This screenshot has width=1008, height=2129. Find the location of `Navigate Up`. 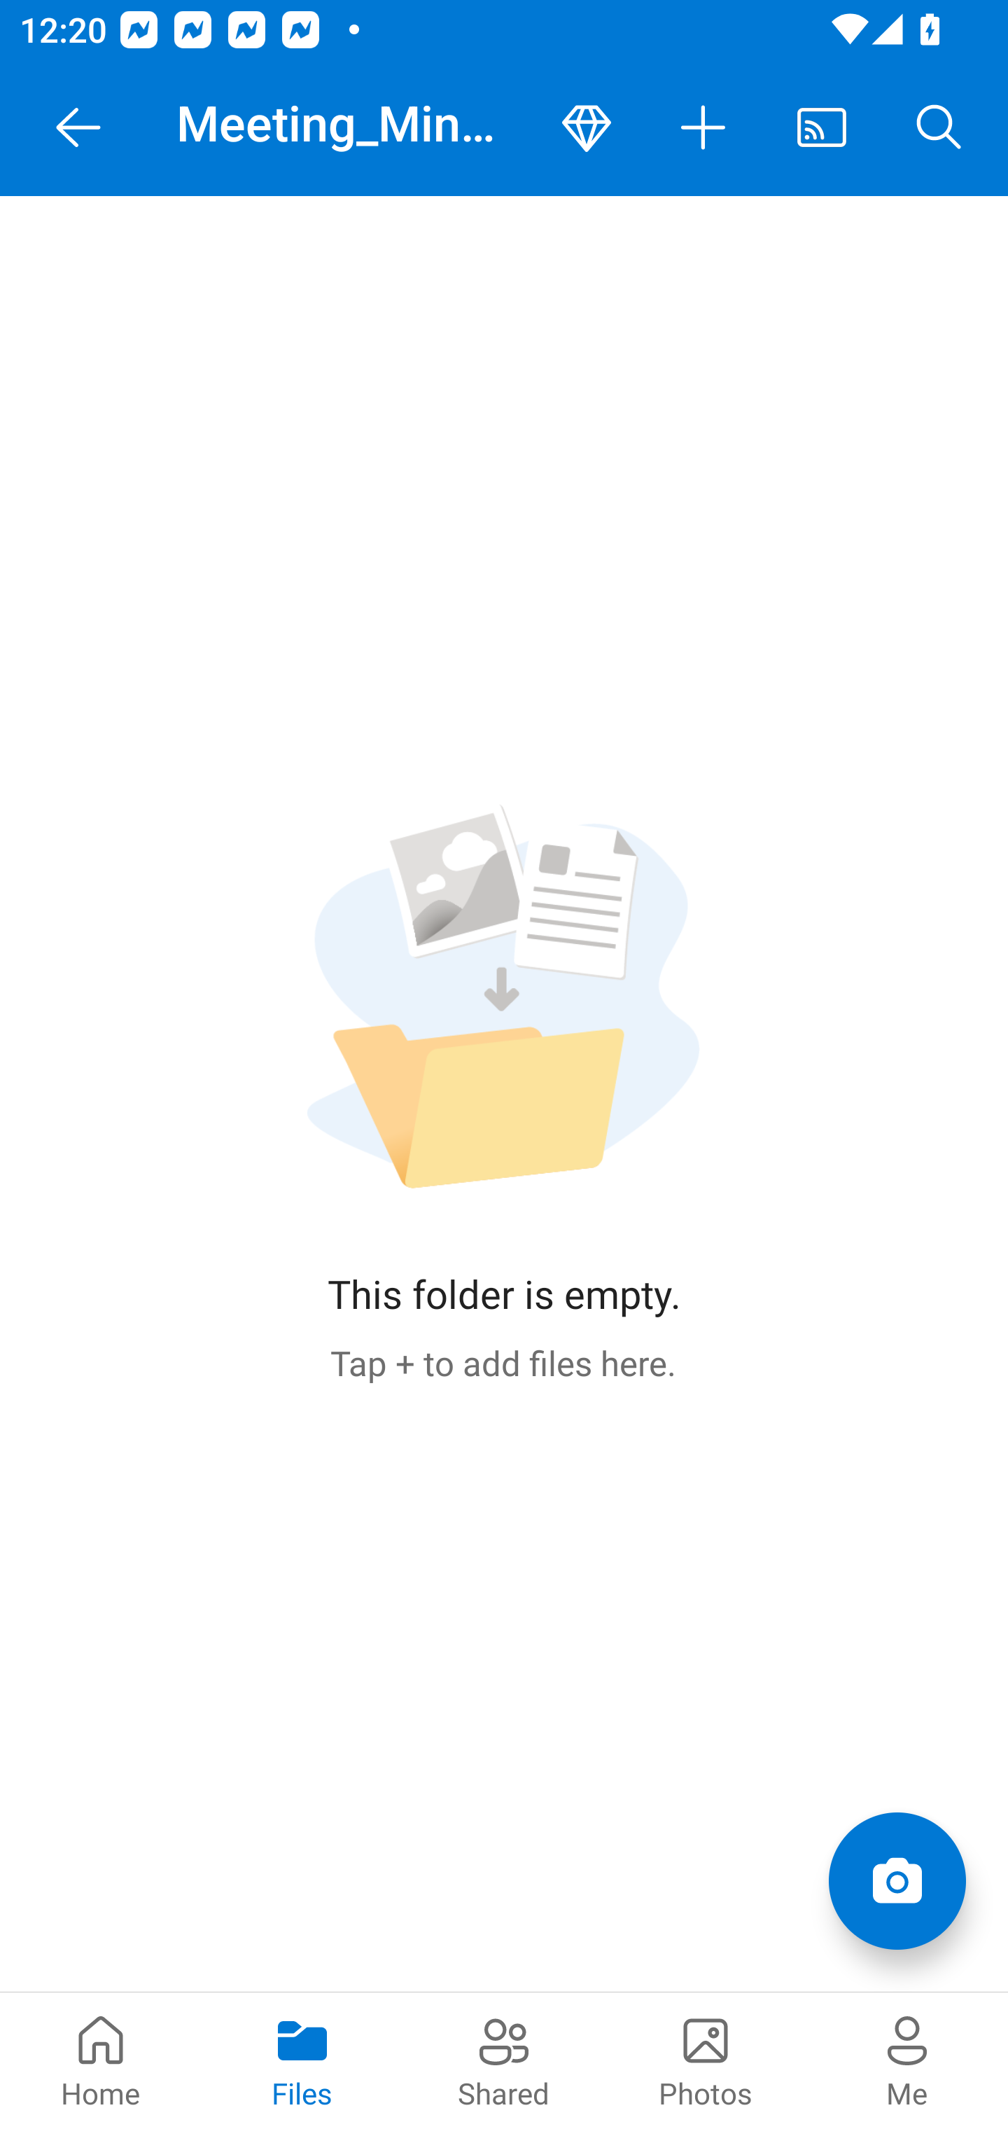

Navigate Up is located at coordinates (78, 127).